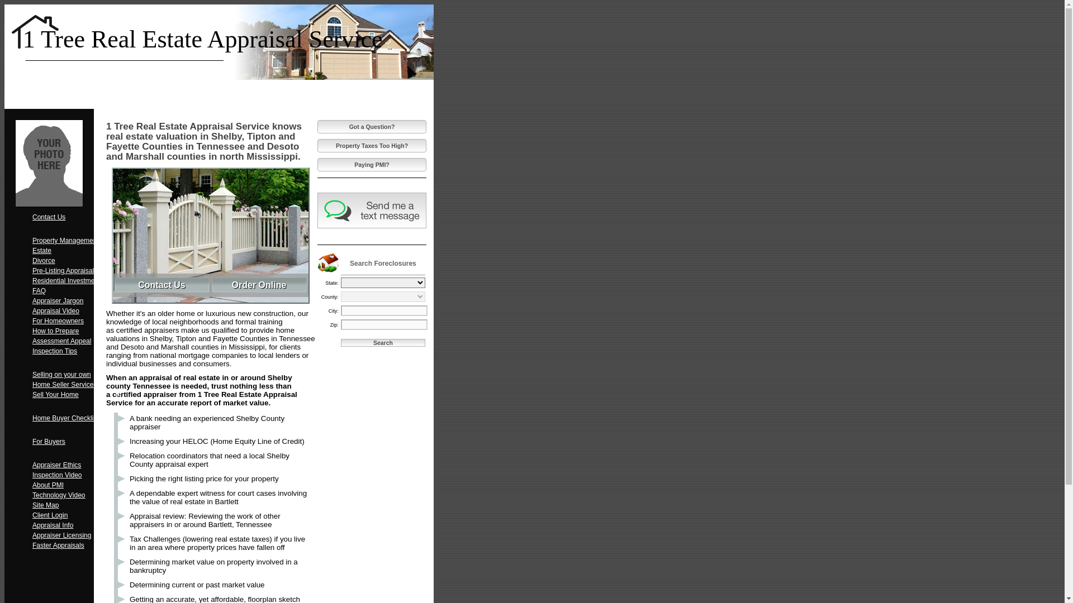  Describe the element at coordinates (77, 241) in the screenshot. I see `Property Management` at that location.